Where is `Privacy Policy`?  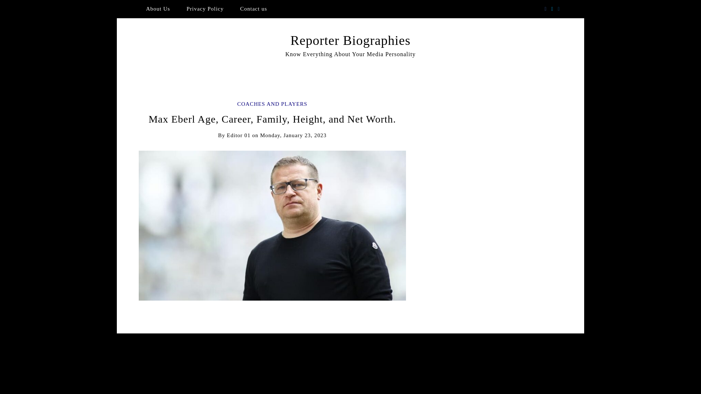
Privacy Policy is located at coordinates (205, 9).